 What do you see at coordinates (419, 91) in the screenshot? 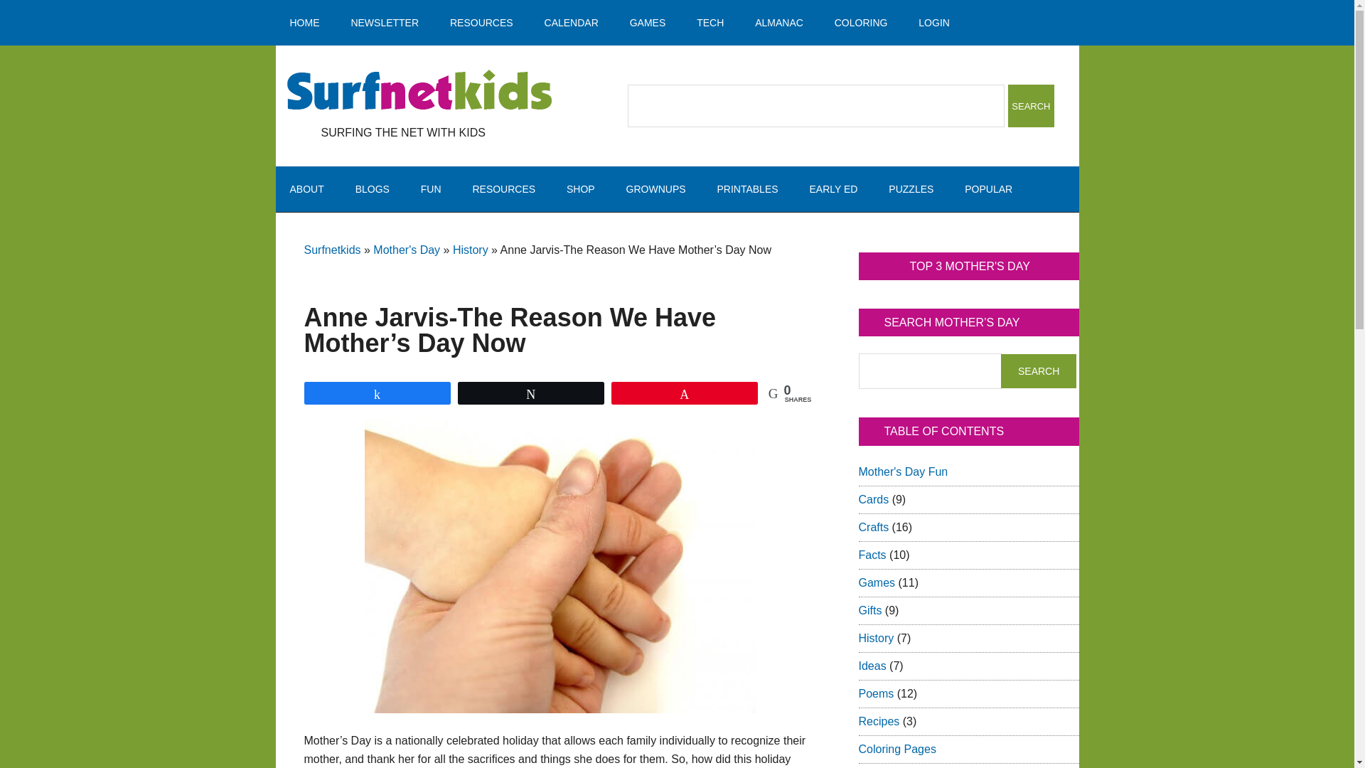
I see `Surfing the Net with Kids` at bounding box center [419, 91].